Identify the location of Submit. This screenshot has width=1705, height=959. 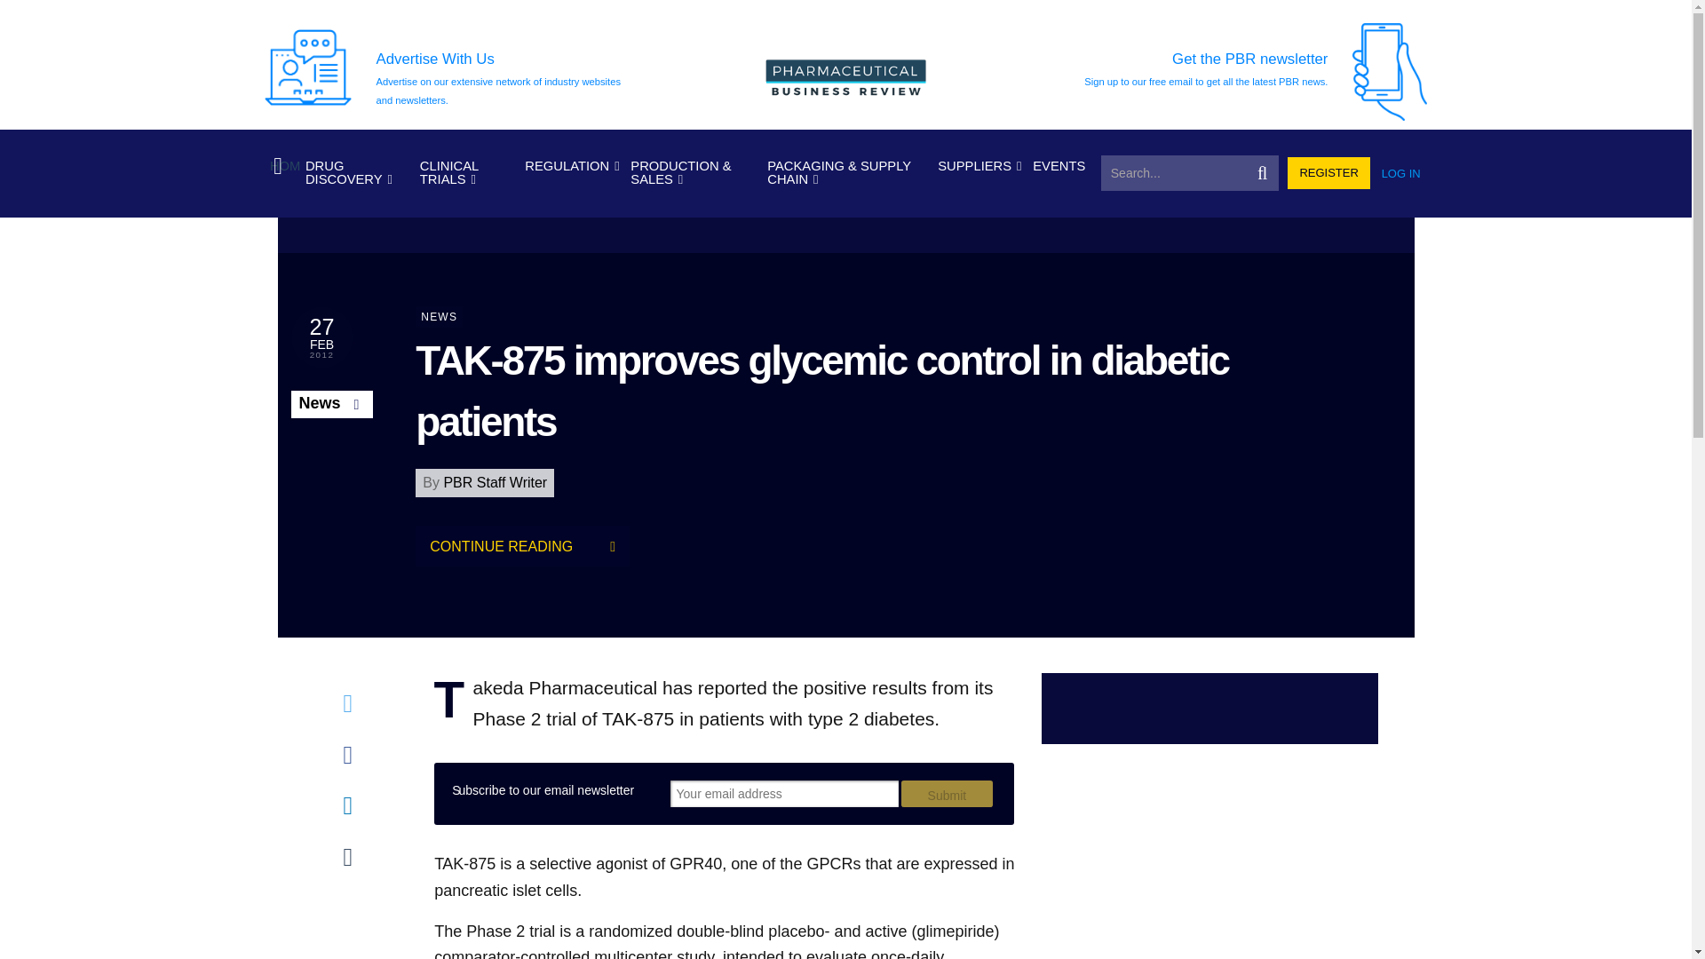
(947, 794).